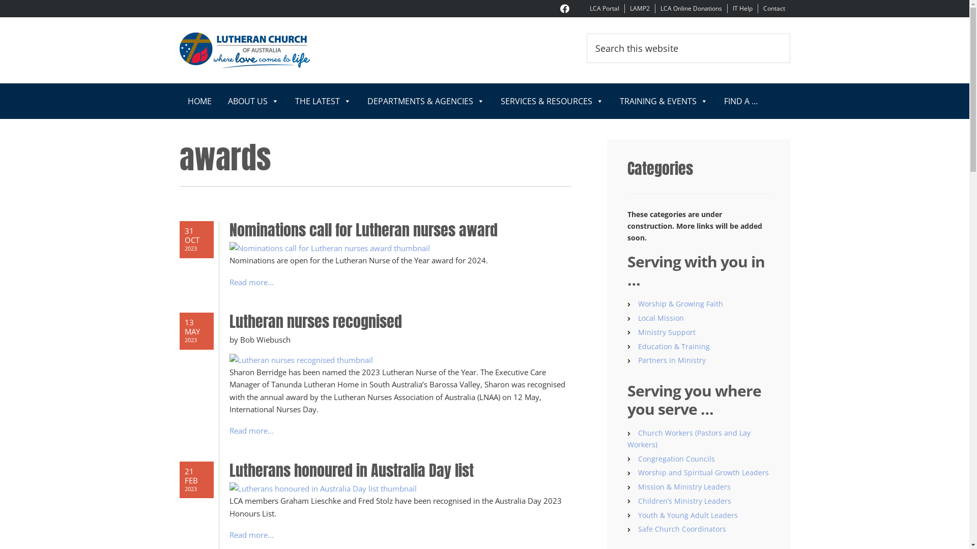 The width and height of the screenshot is (977, 549). What do you see at coordinates (664, 101) in the screenshot?
I see `TRAINING & EVENTS` at bounding box center [664, 101].